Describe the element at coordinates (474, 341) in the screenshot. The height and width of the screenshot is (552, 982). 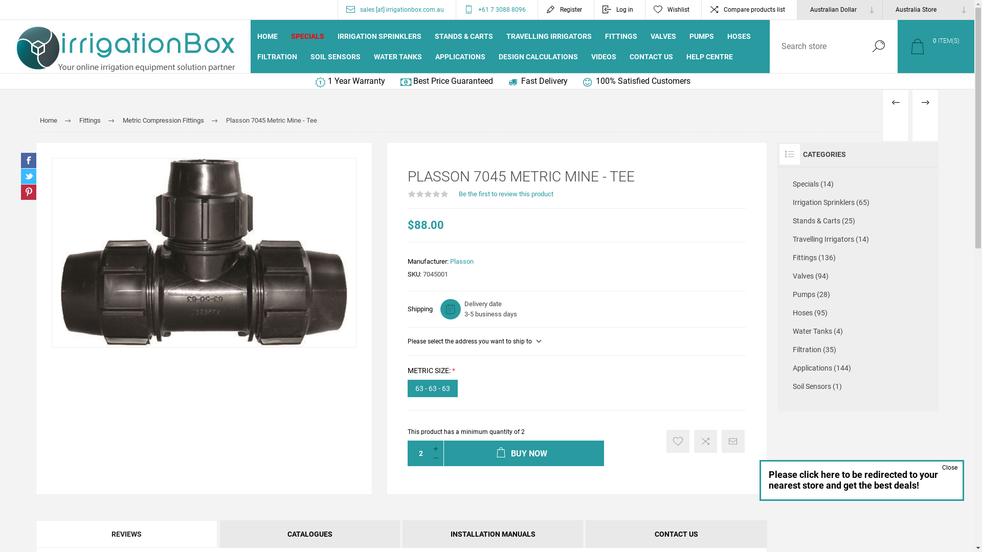
I see `Please select the address you want to ship to` at that location.